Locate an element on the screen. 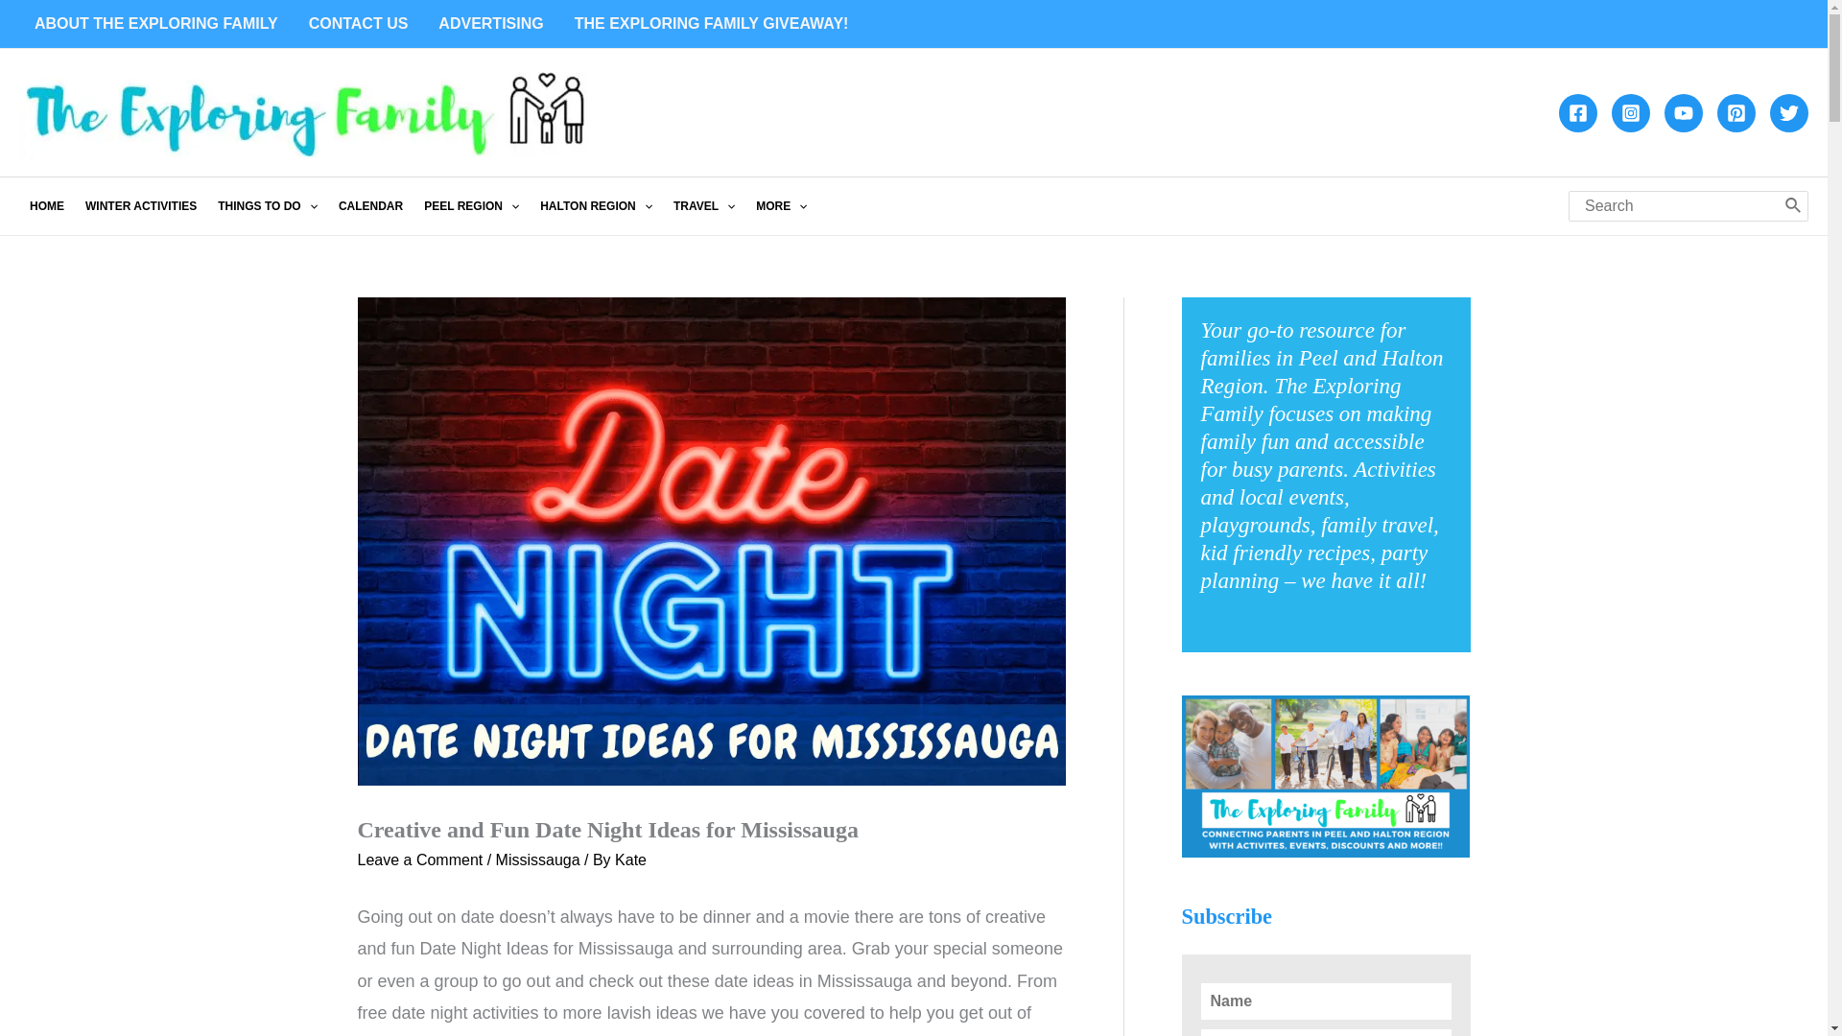  About Kate and Co is located at coordinates (155, 23).